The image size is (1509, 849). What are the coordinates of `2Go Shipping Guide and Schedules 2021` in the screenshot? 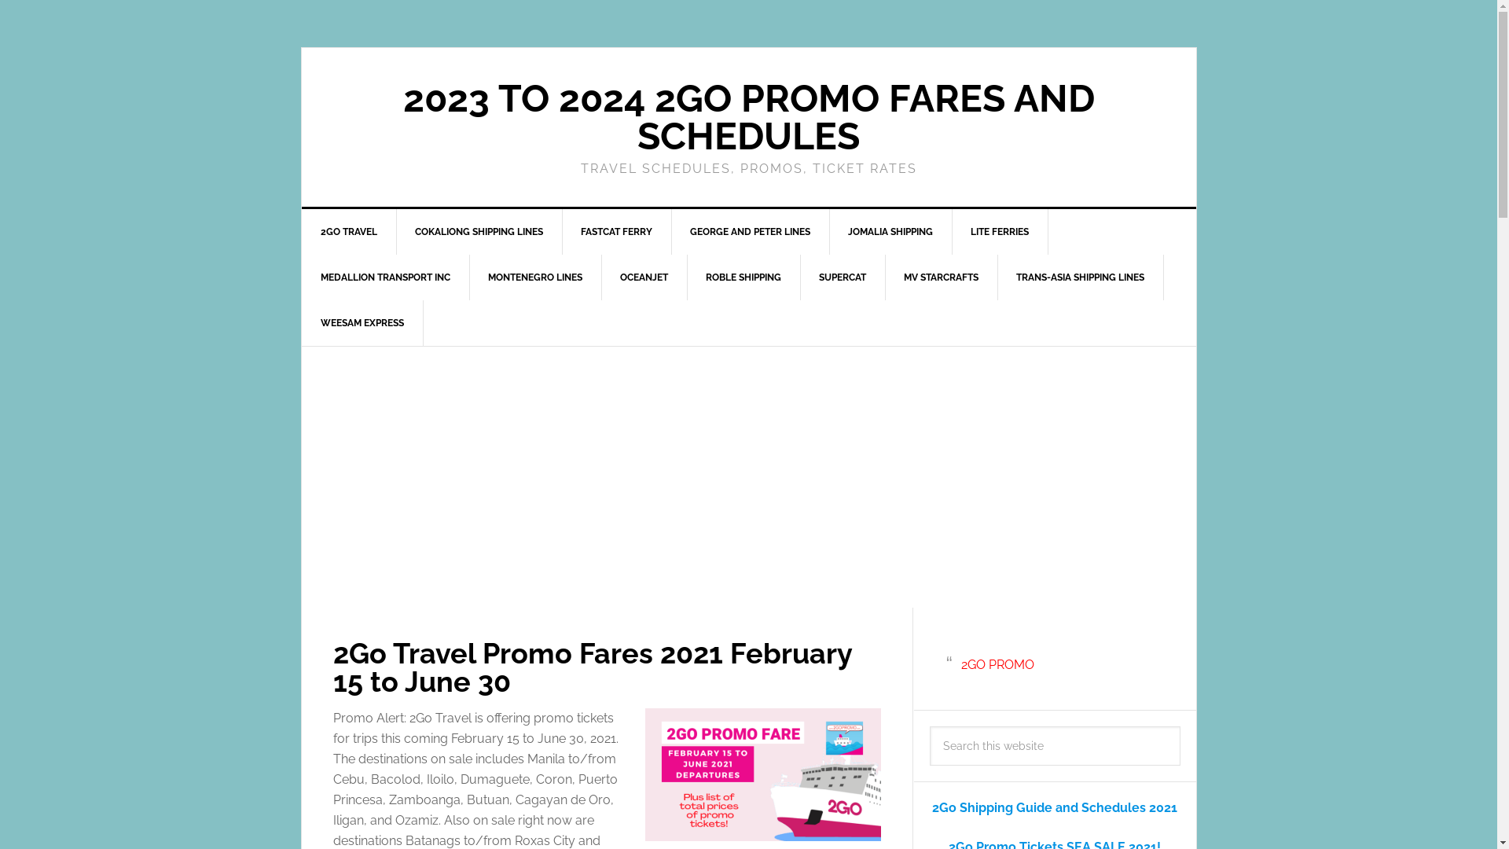 It's located at (1055, 807).